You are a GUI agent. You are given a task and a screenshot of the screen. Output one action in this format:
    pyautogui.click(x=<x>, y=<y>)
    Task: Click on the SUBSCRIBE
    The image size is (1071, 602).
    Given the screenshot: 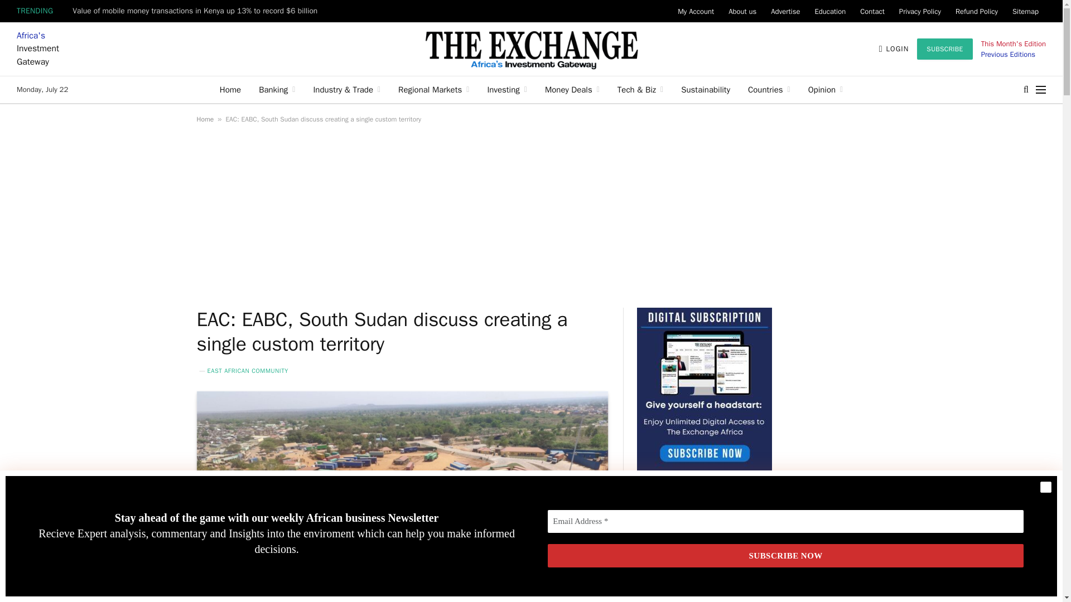 What is the action you would take?
    pyautogui.click(x=944, y=49)
    